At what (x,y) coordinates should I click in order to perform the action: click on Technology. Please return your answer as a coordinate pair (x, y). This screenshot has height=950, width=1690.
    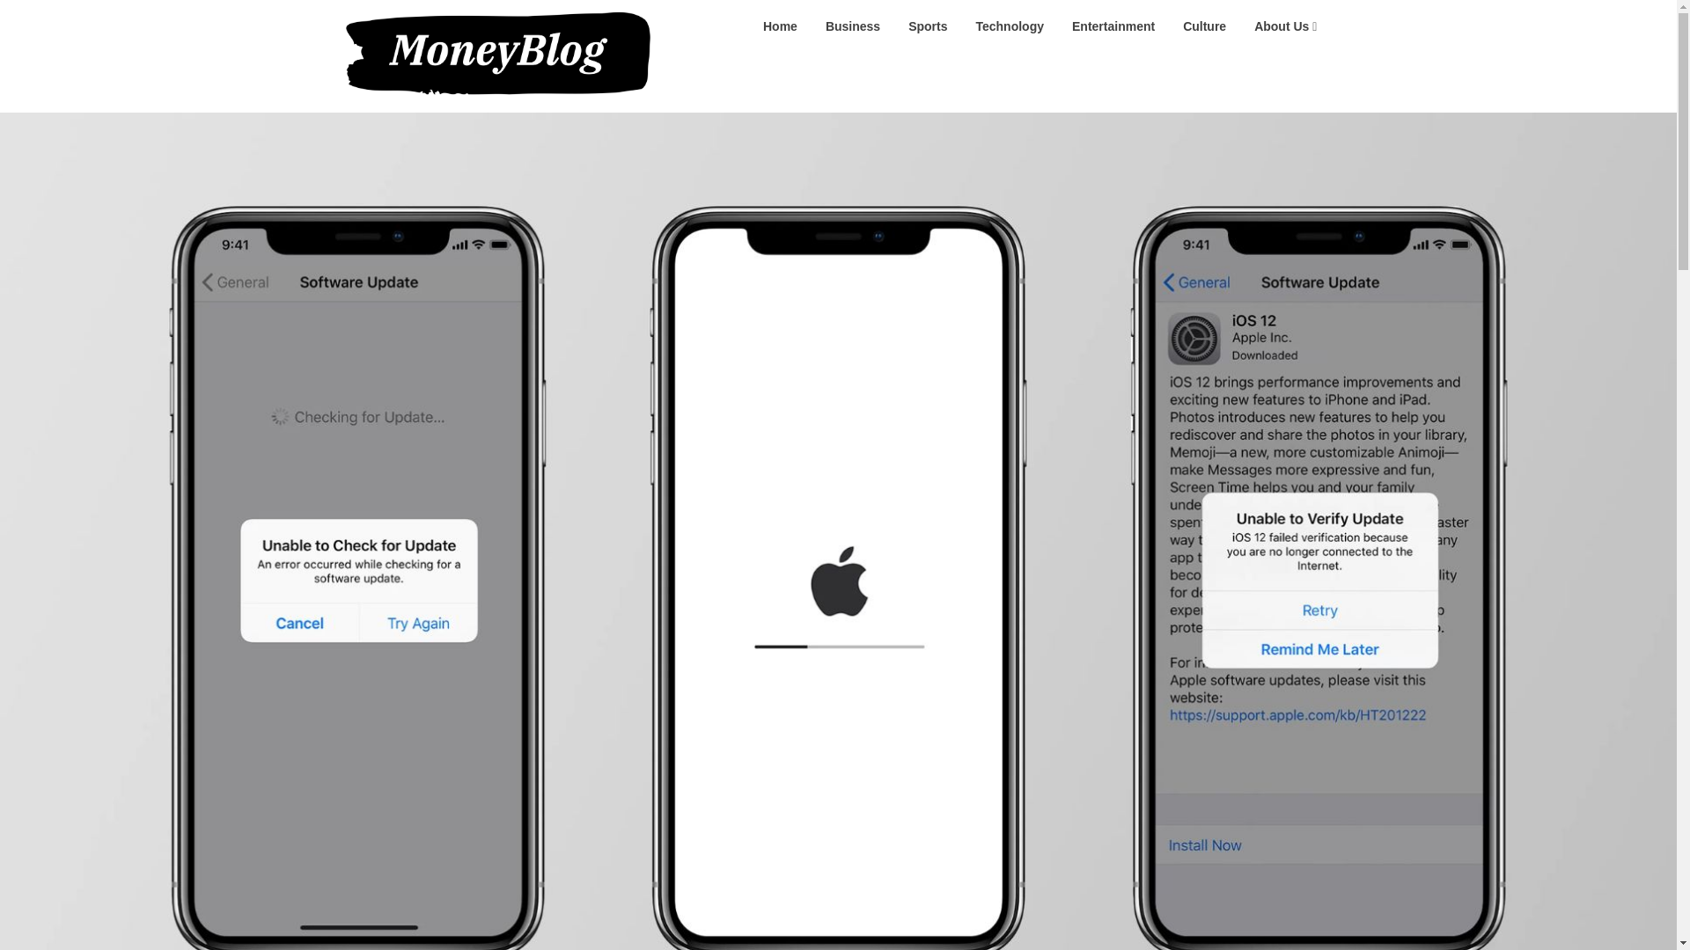
    Looking at the image, I should click on (1009, 26).